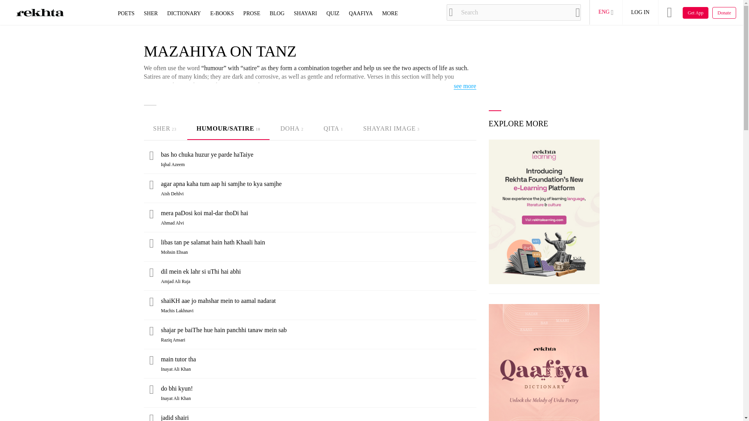 This screenshot has height=421, width=749. What do you see at coordinates (151, 391) in the screenshot?
I see `Favorites` at bounding box center [151, 391].